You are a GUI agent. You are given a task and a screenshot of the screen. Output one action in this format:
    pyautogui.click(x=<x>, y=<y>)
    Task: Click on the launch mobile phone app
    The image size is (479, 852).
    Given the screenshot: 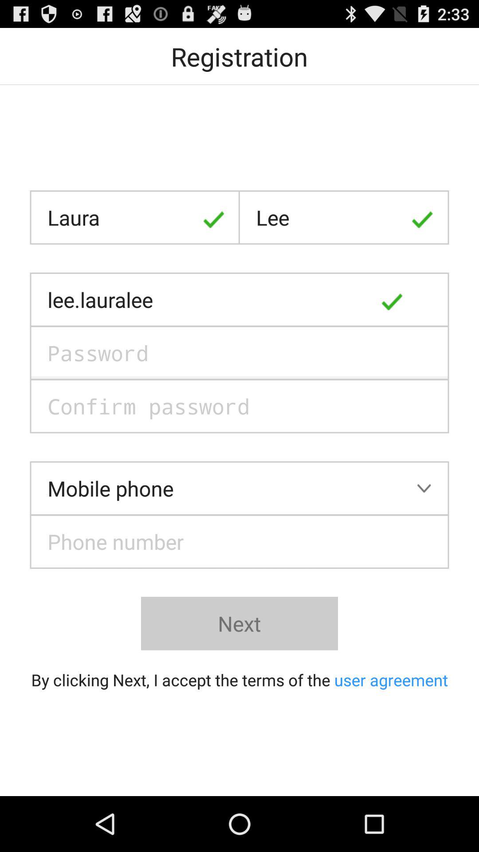 What is the action you would take?
    pyautogui.click(x=239, y=488)
    